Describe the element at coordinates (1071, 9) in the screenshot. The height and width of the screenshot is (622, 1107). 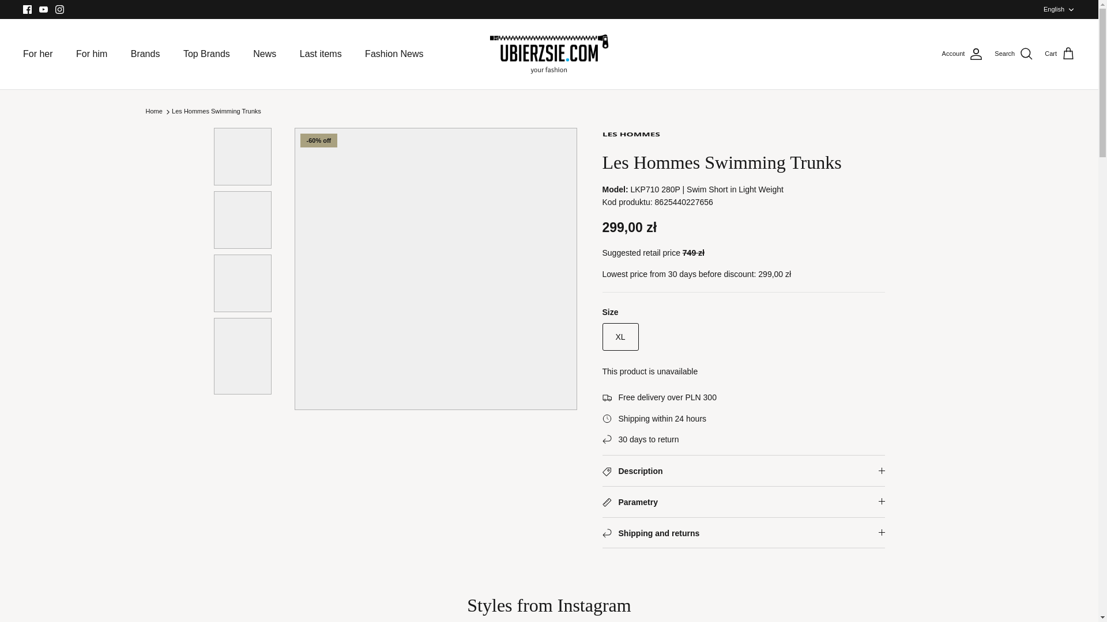
I see `Down` at that location.